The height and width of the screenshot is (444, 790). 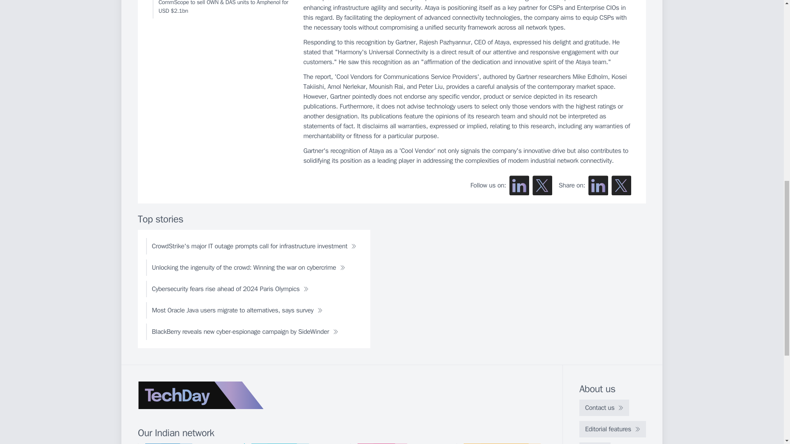 What do you see at coordinates (237, 310) in the screenshot?
I see `Most Oracle Java users migrate to alternatives, says survey` at bounding box center [237, 310].